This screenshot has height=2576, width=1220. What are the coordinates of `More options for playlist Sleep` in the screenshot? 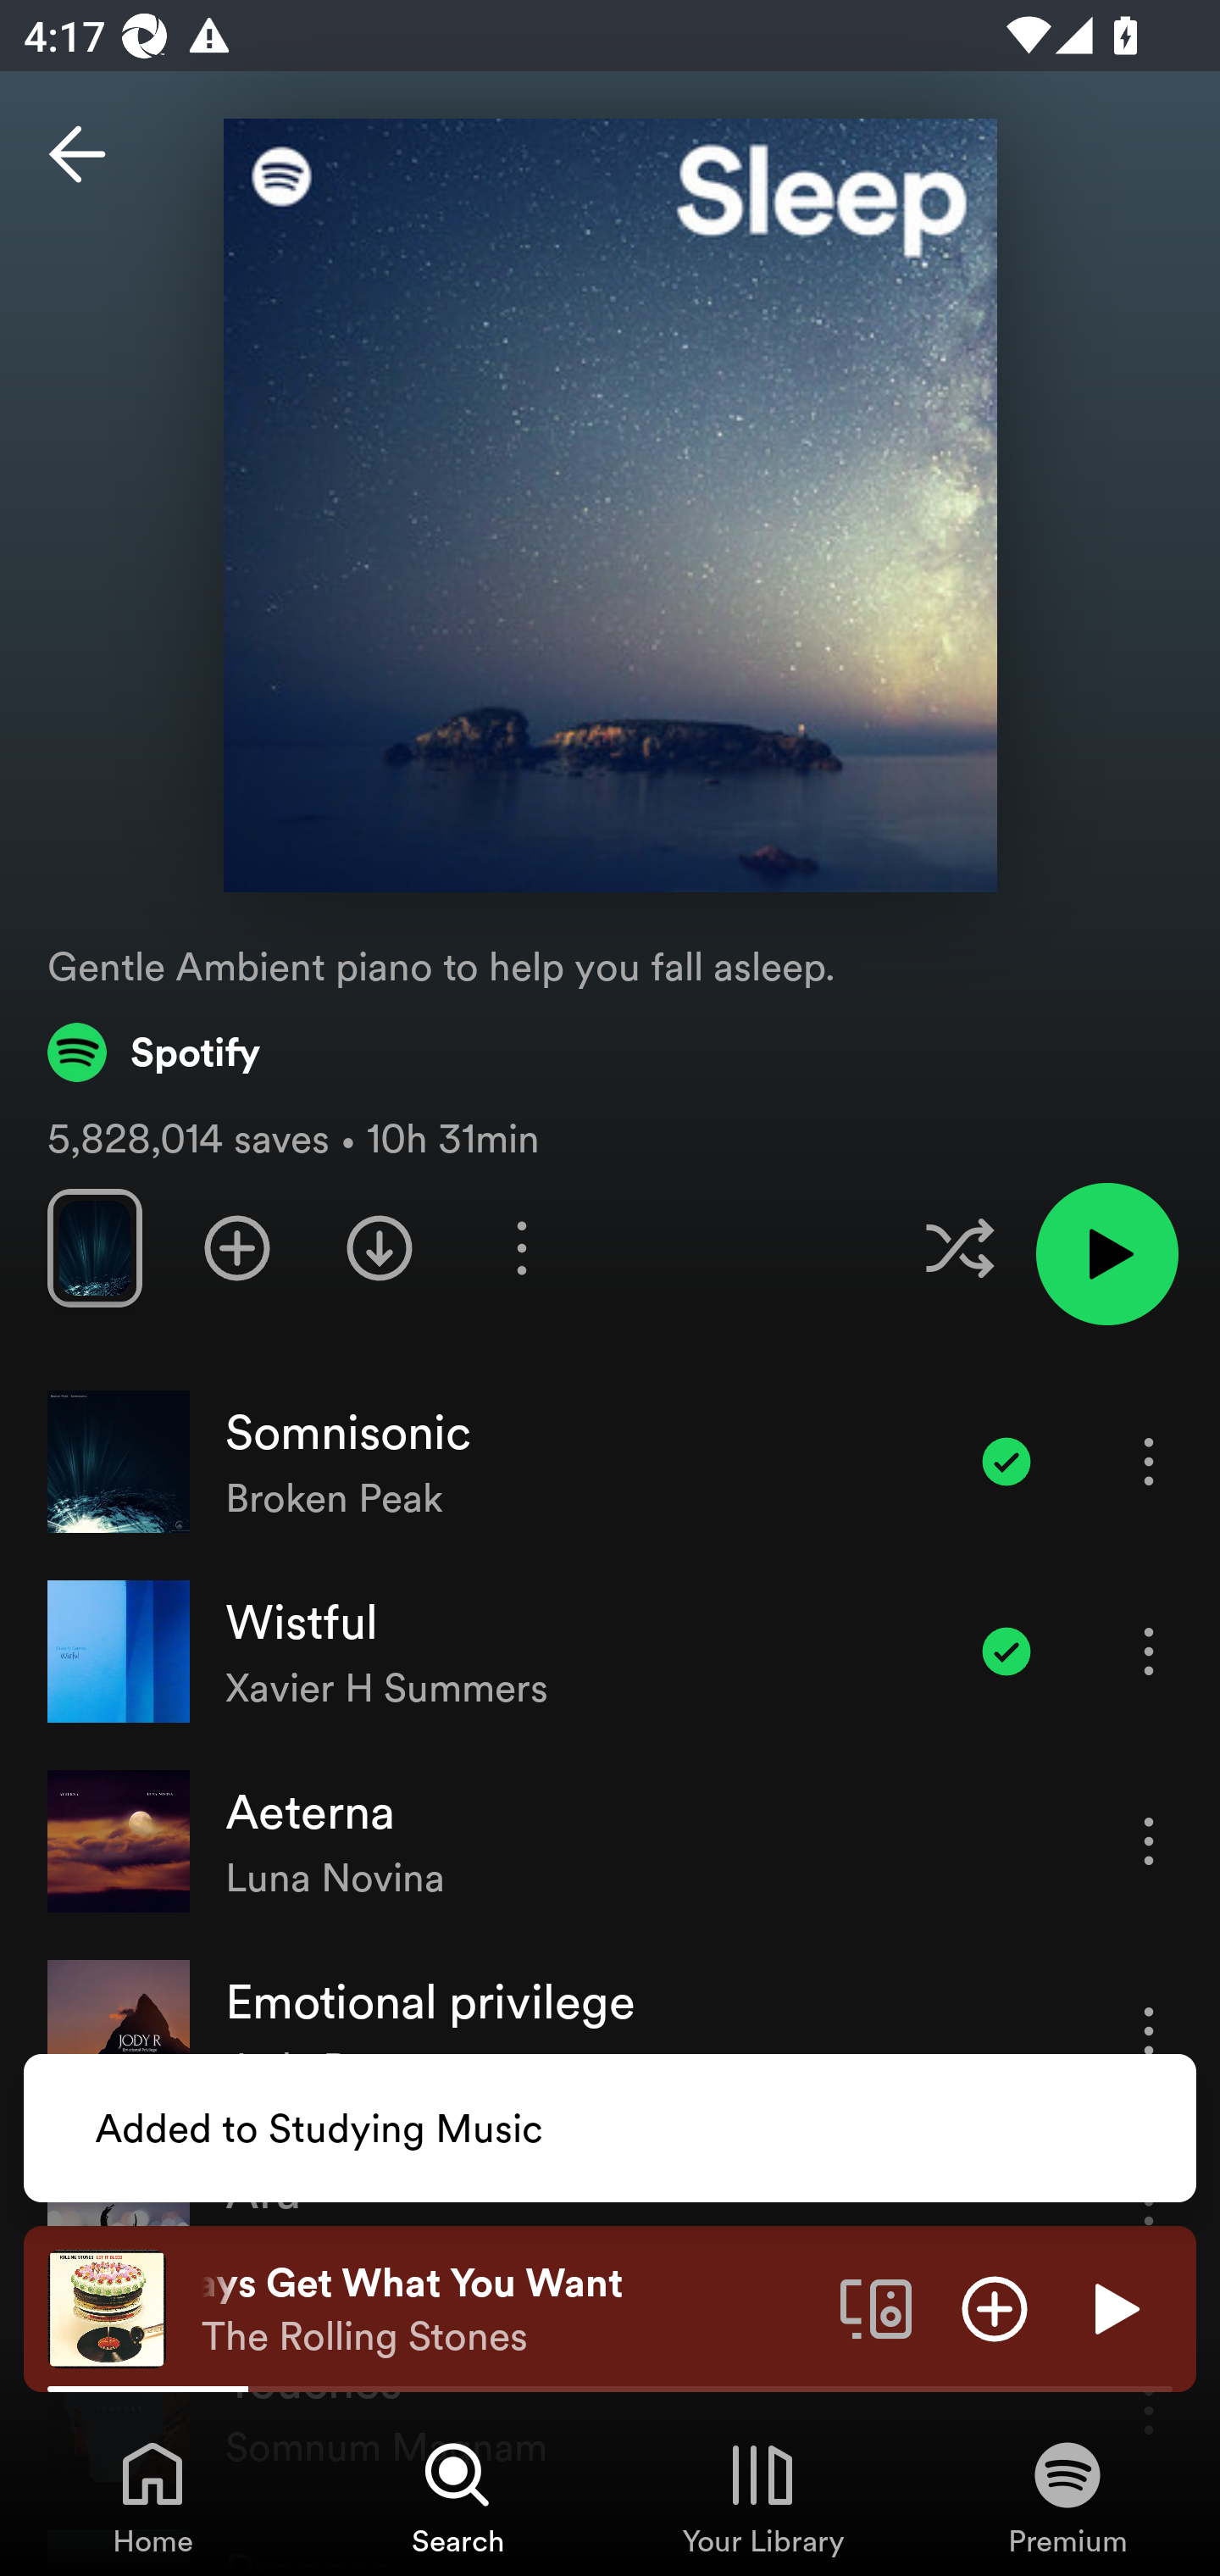 It's located at (521, 1247).